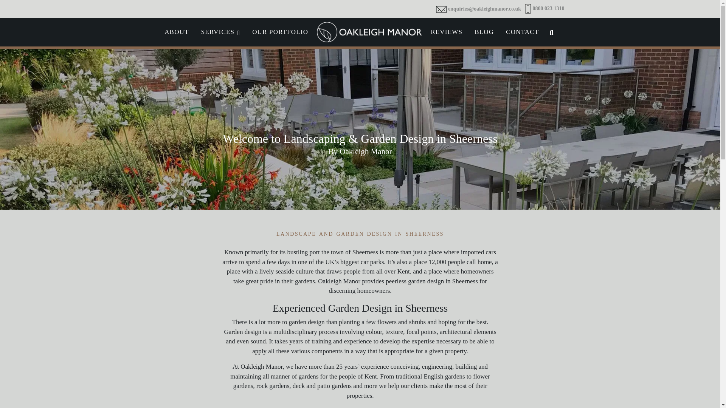  Describe the element at coordinates (360, 32) in the screenshot. I see `SERVICES` at that location.